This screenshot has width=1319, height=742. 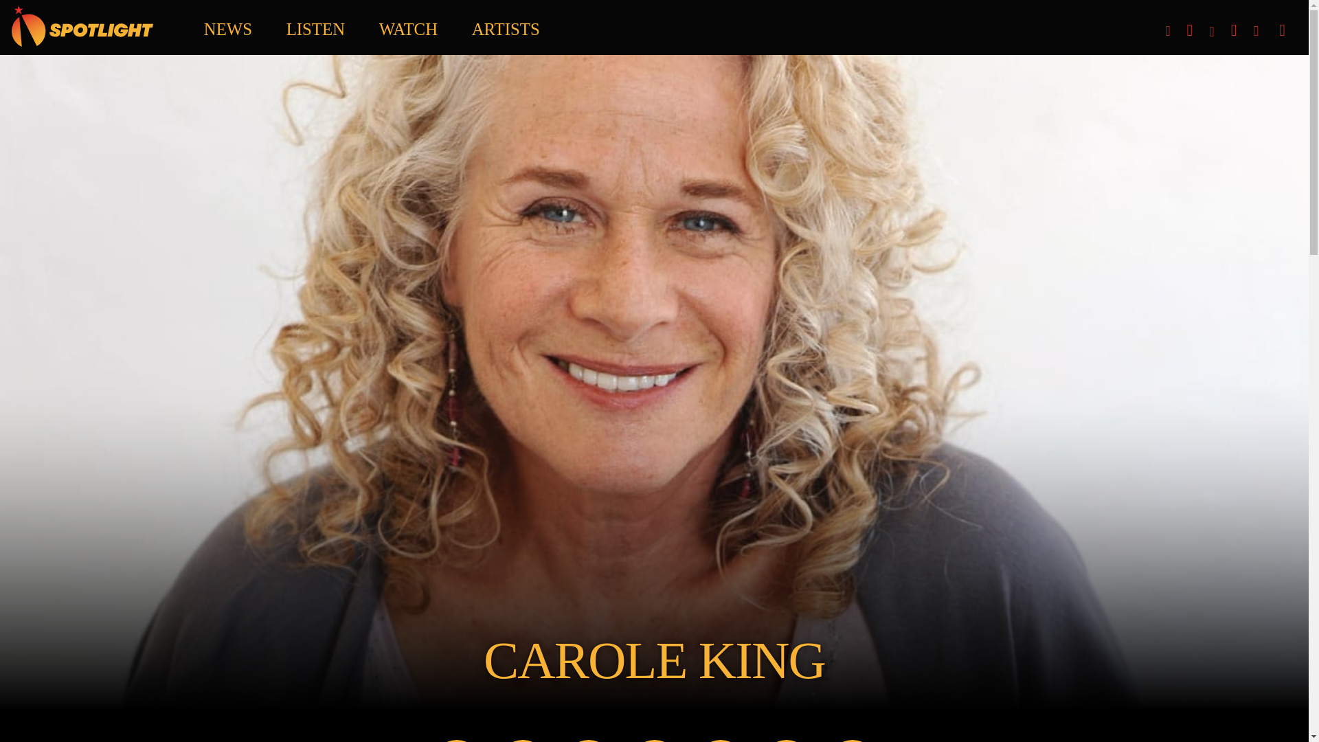 What do you see at coordinates (1256, 30) in the screenshot?
I see `Sign-up to the Spotlight Newsletter` at bounding box center [1256, 30].